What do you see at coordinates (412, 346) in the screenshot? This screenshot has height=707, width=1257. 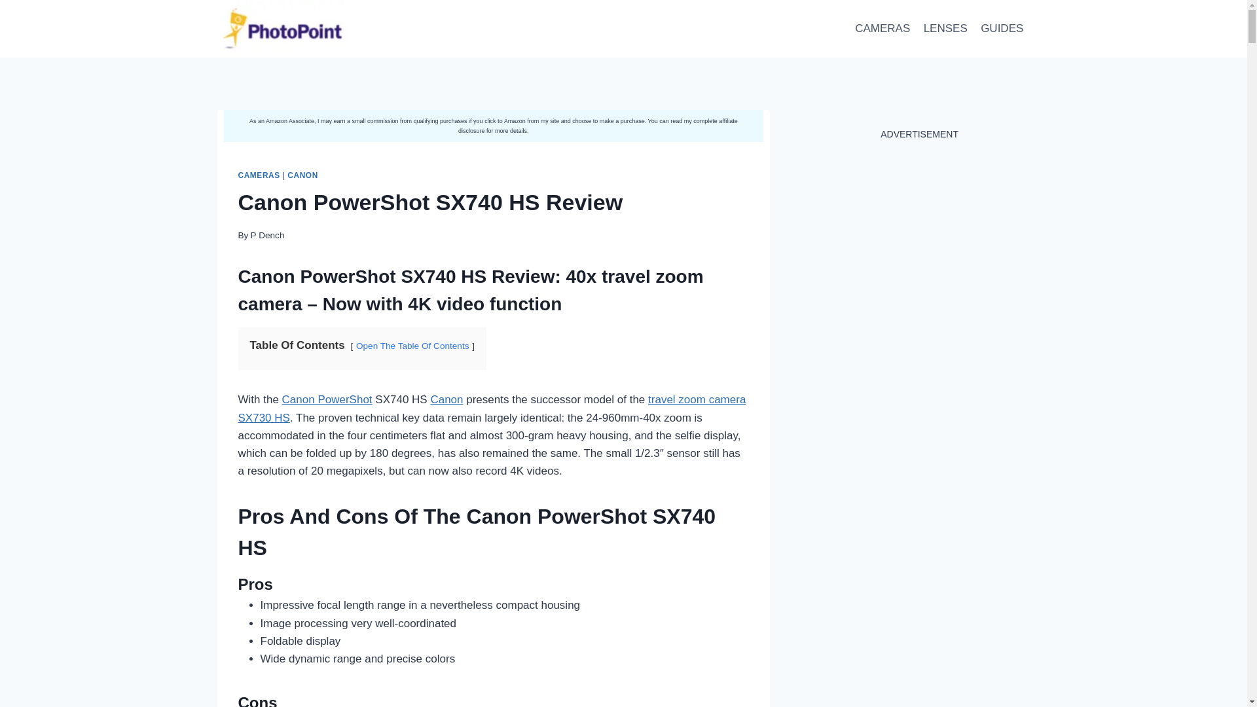 I see `Open The Table Of Contents` at bounding box center [412, 346].